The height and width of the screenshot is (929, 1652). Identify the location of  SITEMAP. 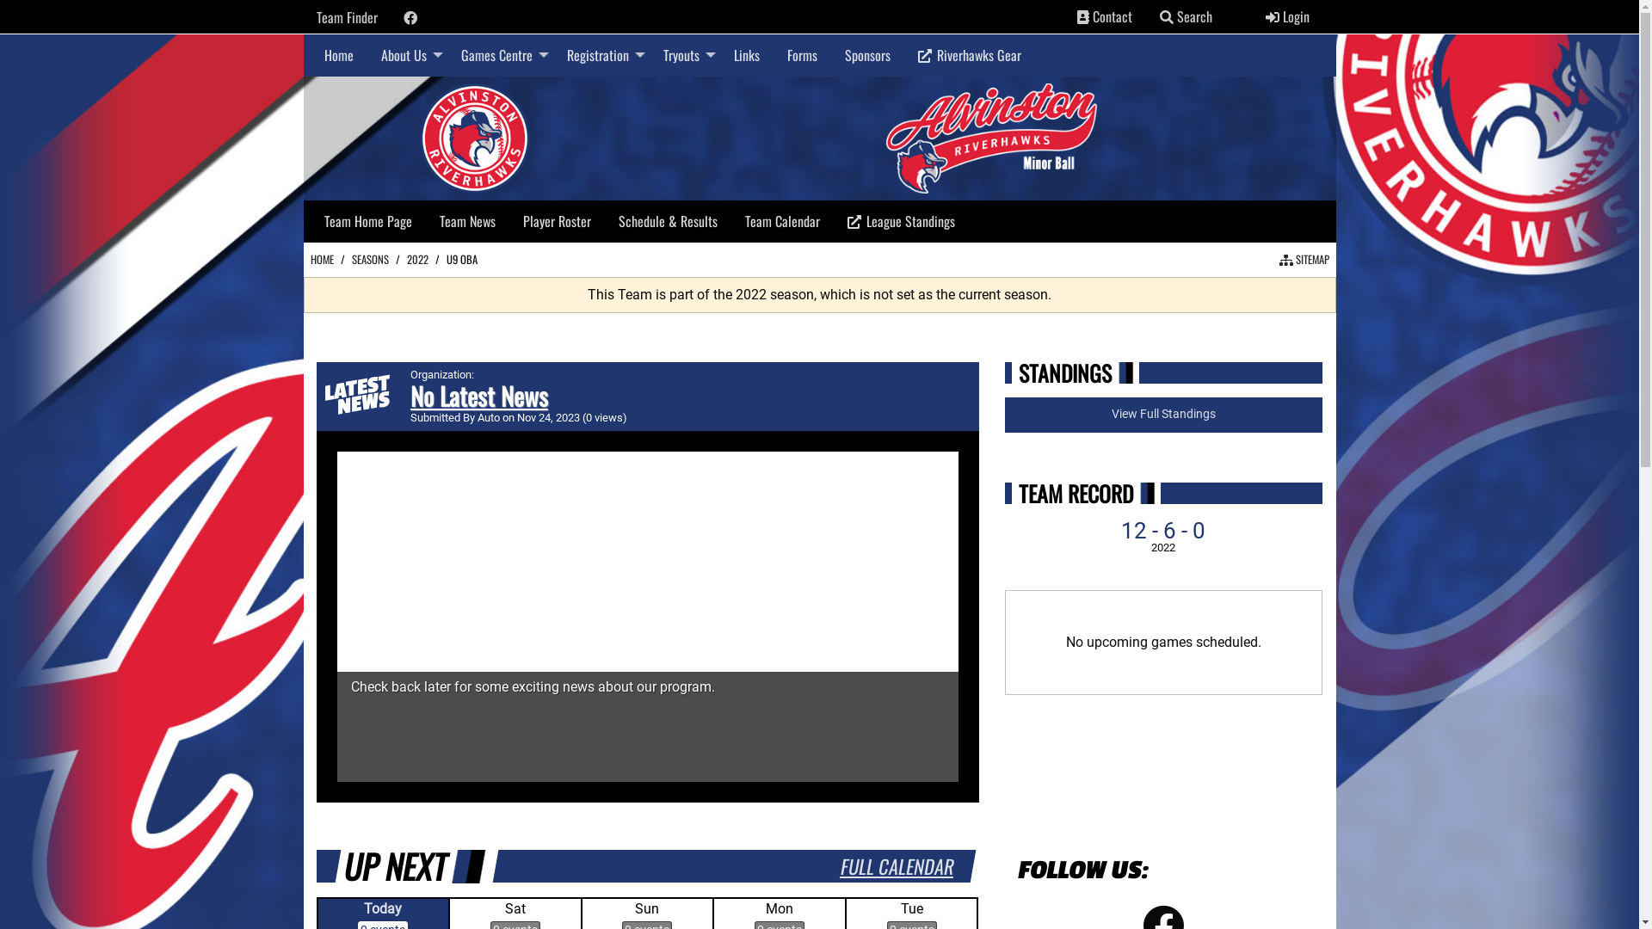
(1304, 260).